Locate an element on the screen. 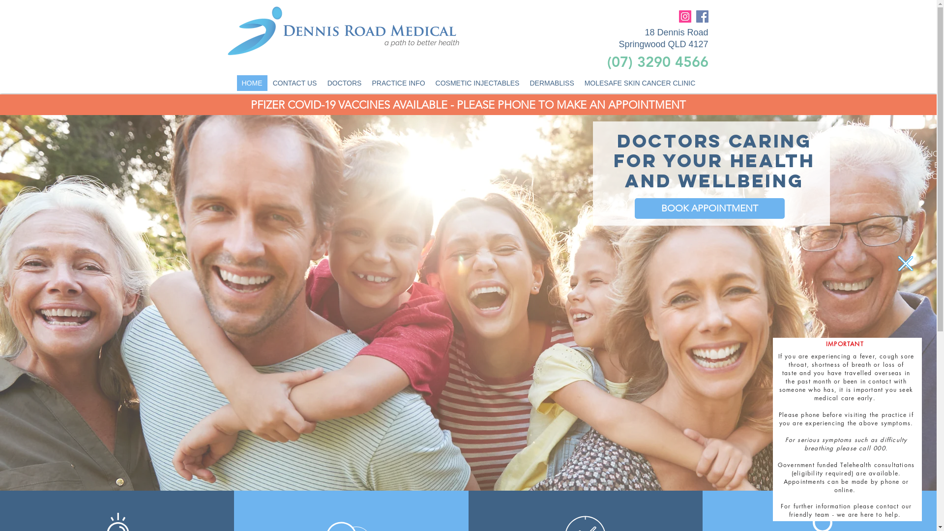  DOCTORS is located at coordinates (344, 83).